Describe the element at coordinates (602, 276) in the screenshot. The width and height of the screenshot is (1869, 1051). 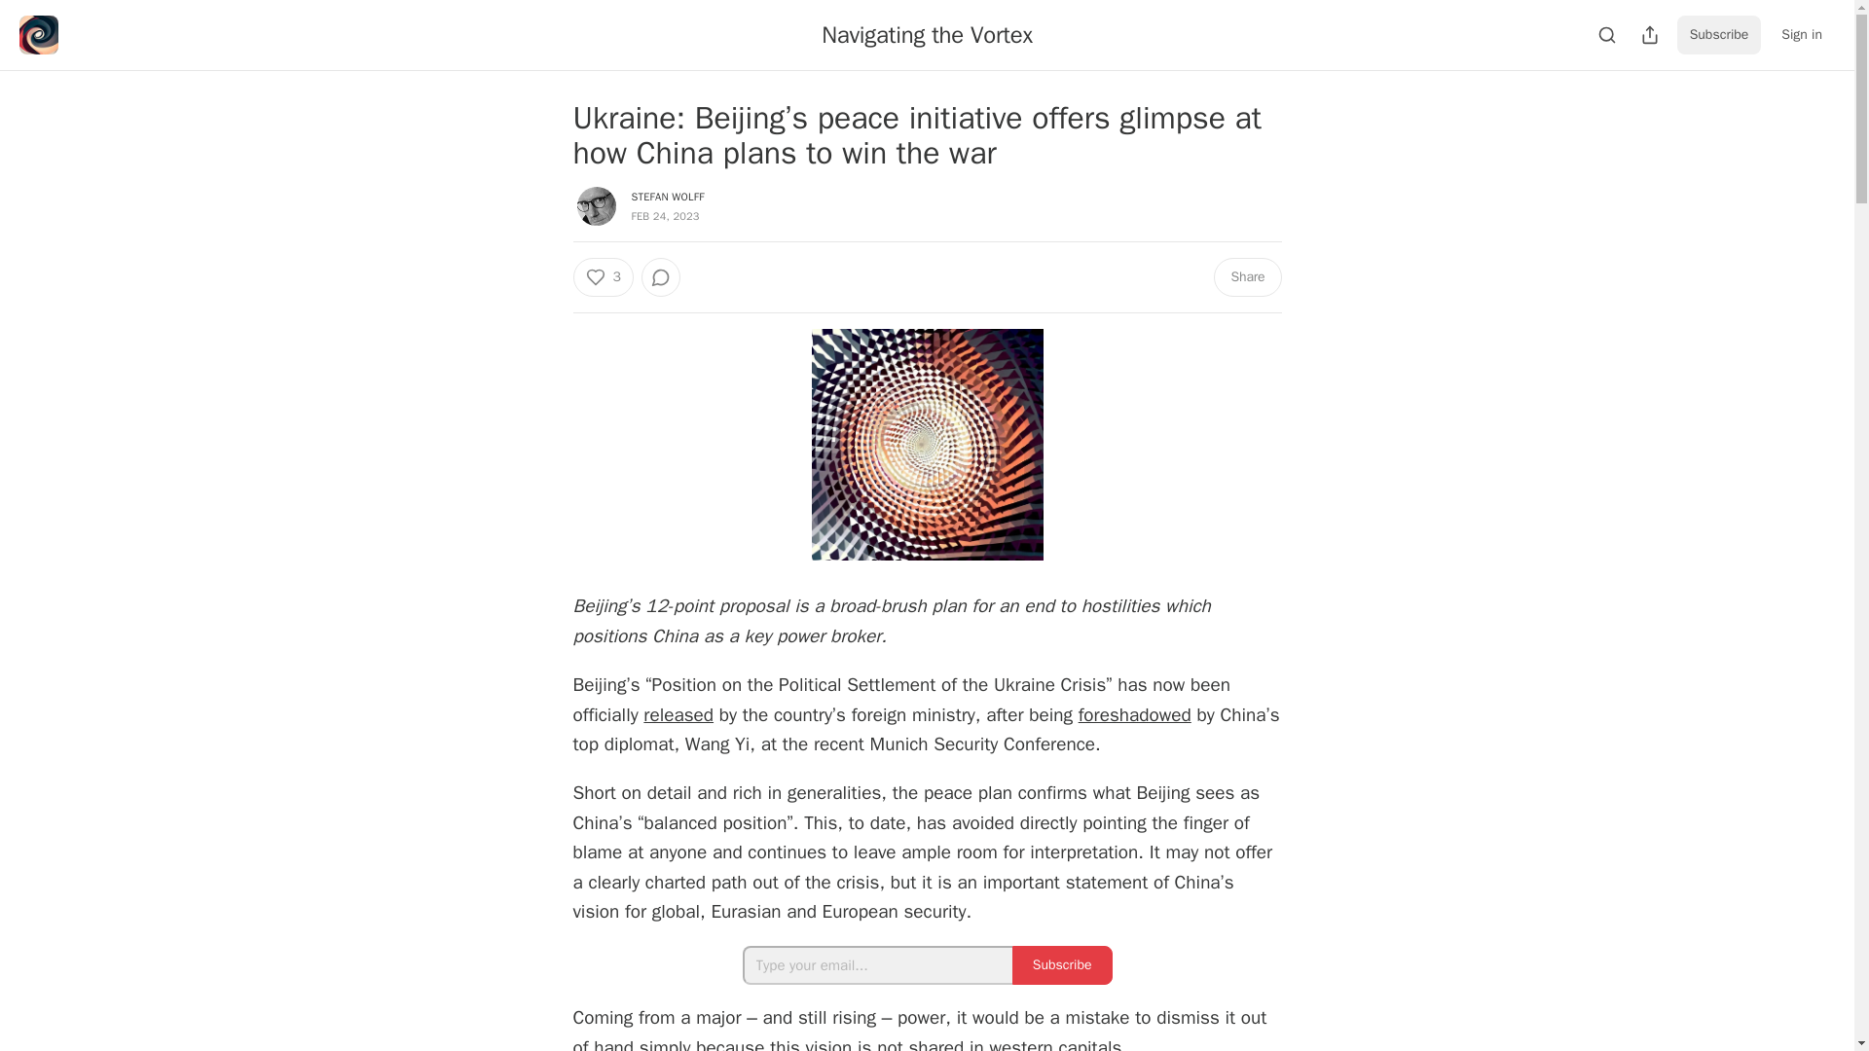
I see `3` at that location.